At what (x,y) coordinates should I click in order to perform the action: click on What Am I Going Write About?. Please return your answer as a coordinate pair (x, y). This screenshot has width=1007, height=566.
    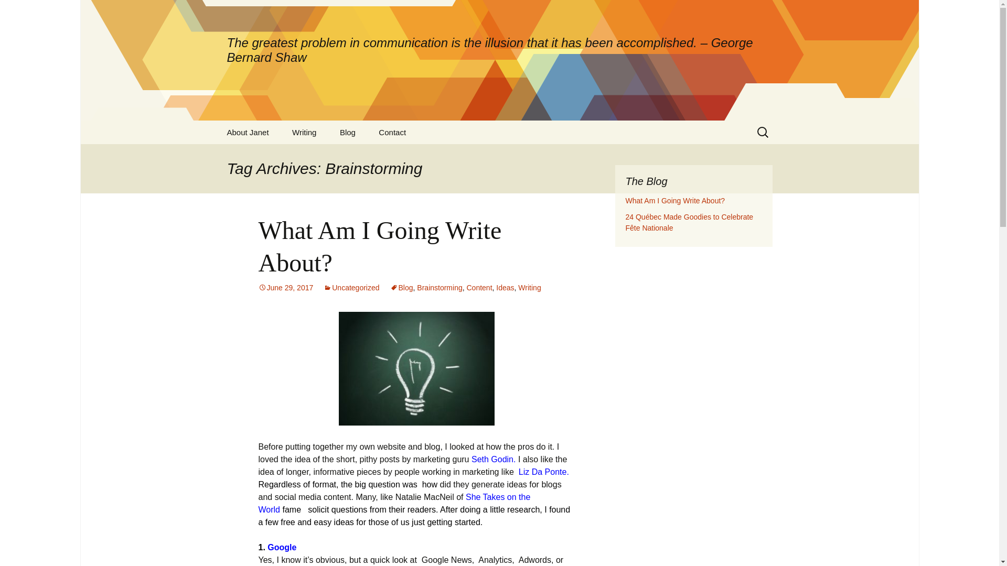
    Looking at the image, I should click on (675, 200).